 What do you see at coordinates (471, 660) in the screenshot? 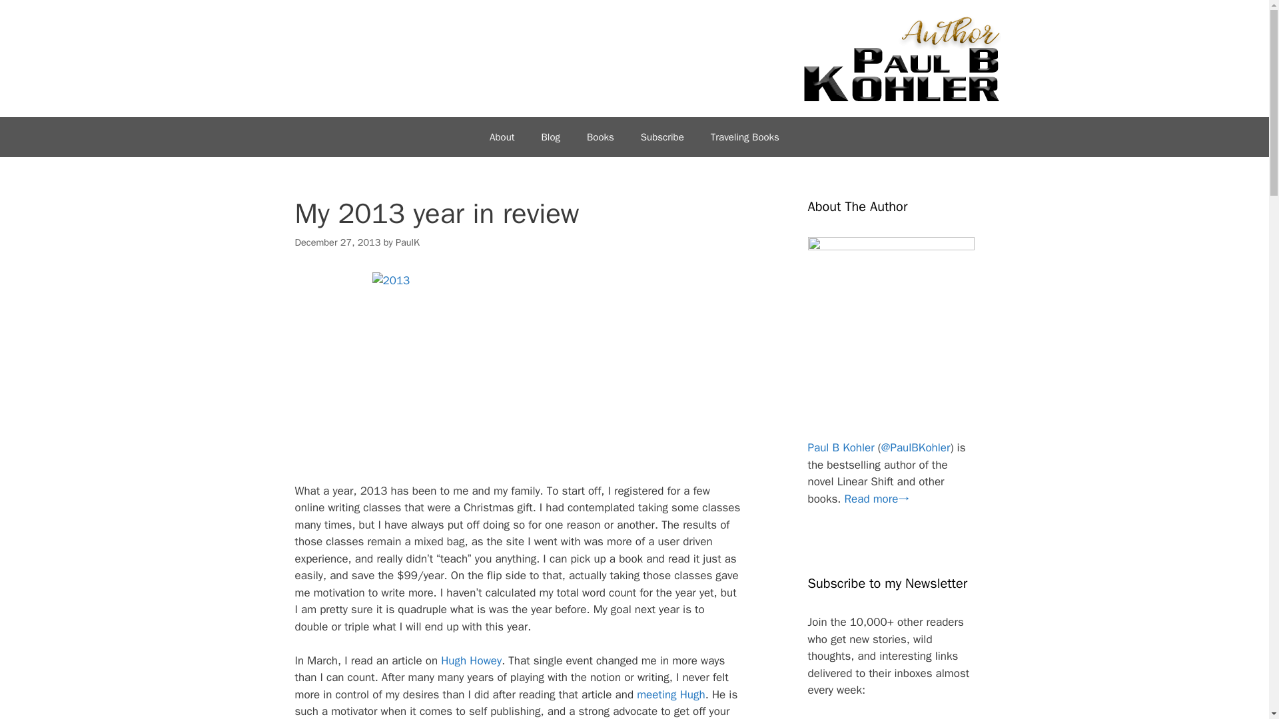
I see `Hugh Howey` at bounding box center [471, 660].